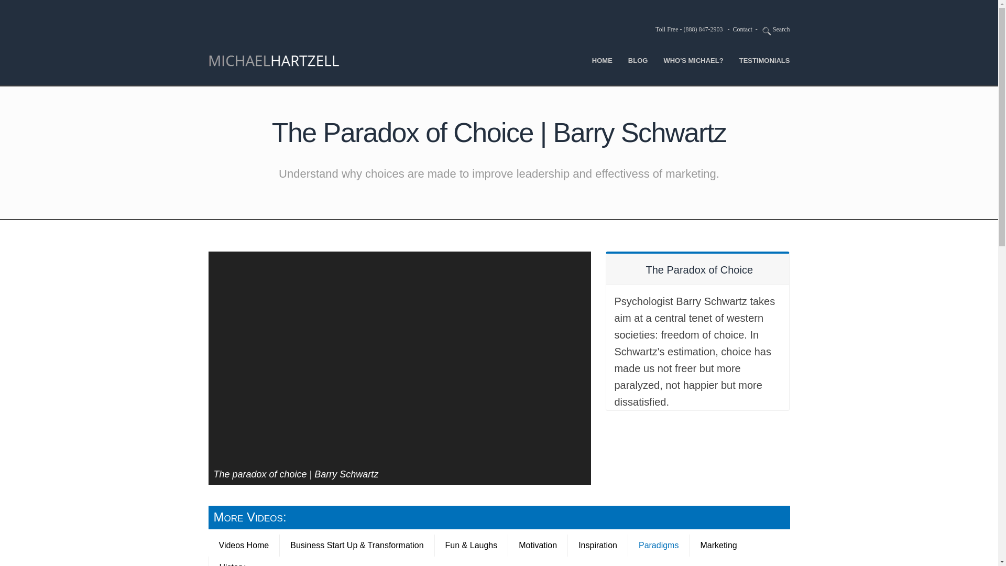 The width and height of the screenshot is (1006, 566). What do you see at coordinates (693, 60) in the screenshot?
I see `WHO'S MICHAEL?` at bounding box center [693, 60].